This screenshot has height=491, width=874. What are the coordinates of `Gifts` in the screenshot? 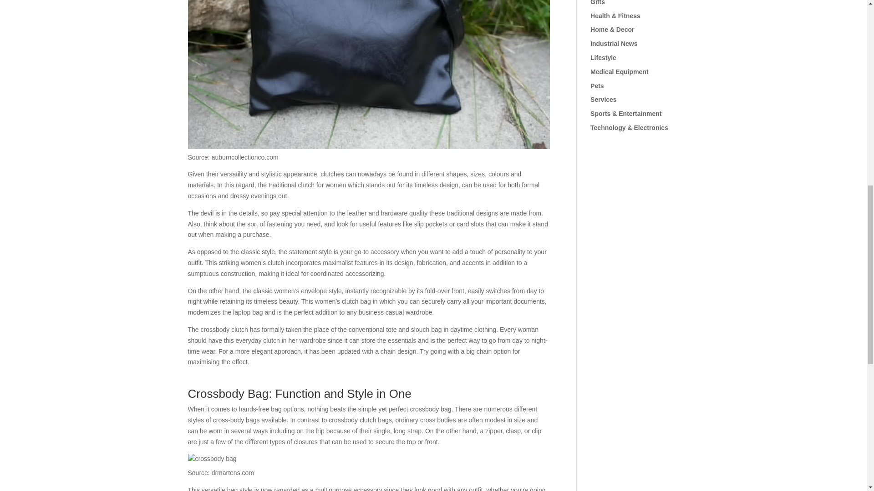 It's located at (597, 3).